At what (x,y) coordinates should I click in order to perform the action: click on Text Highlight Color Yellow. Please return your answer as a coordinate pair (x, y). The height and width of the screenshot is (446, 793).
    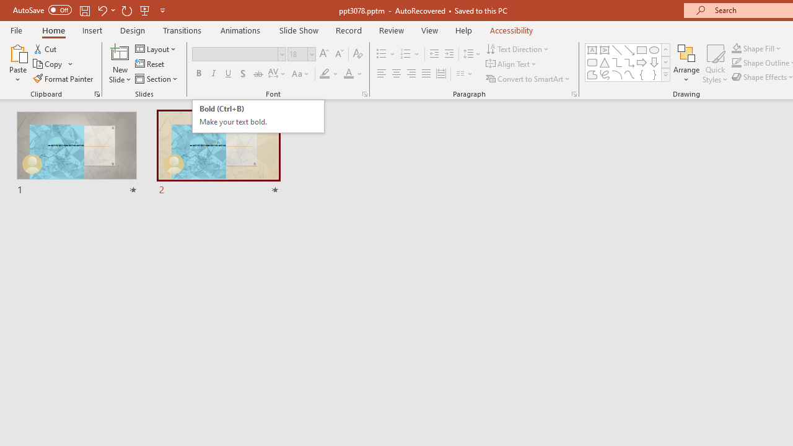
    Looking at the image, I should click on (325, 74).